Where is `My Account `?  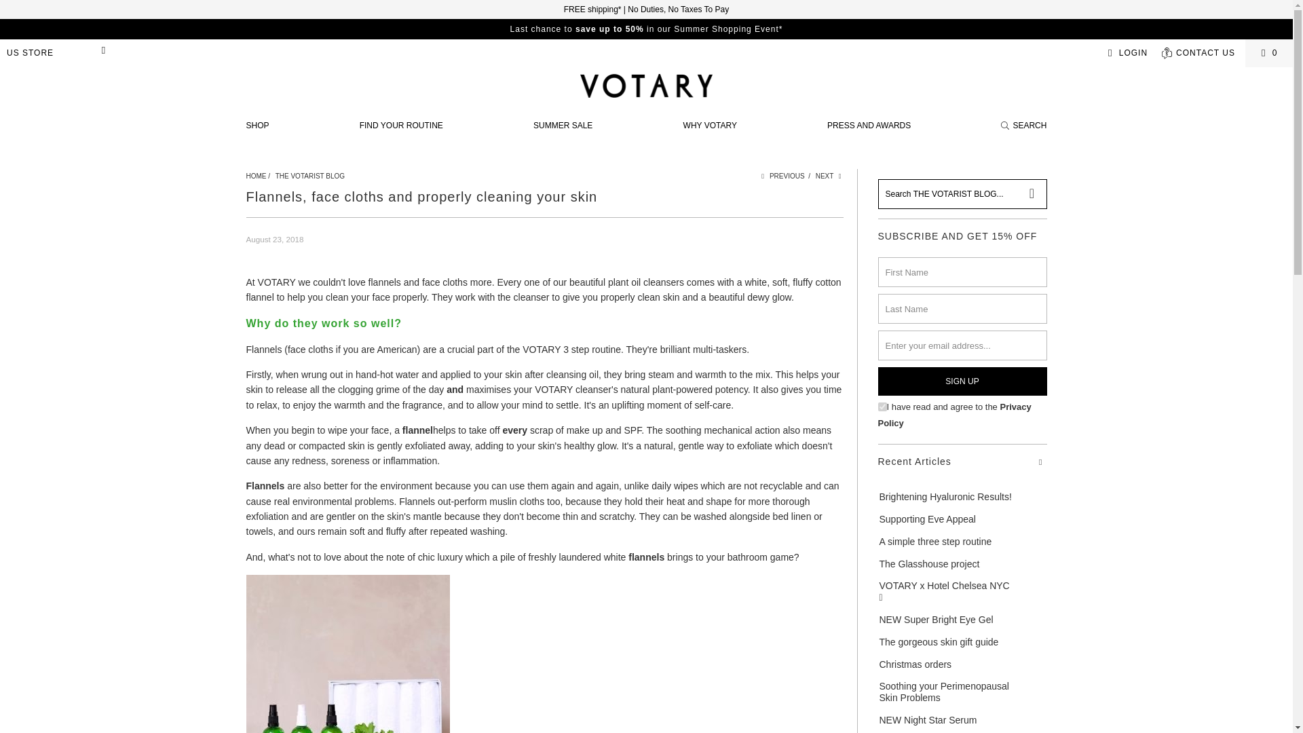
My Account  is located at coordinates (1125, 53).